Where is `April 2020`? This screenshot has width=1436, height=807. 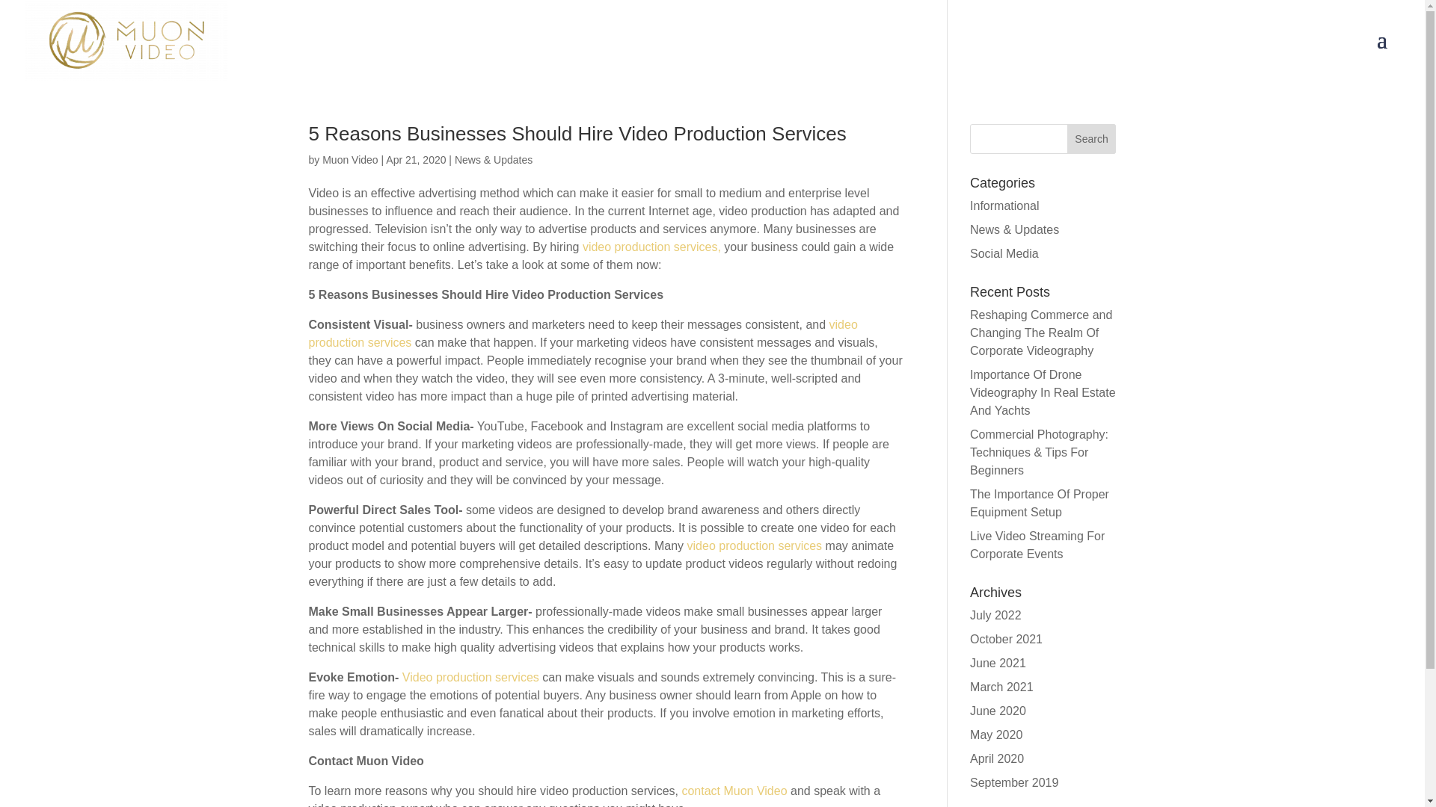 April 2020 is located at coordinates (996, 758).